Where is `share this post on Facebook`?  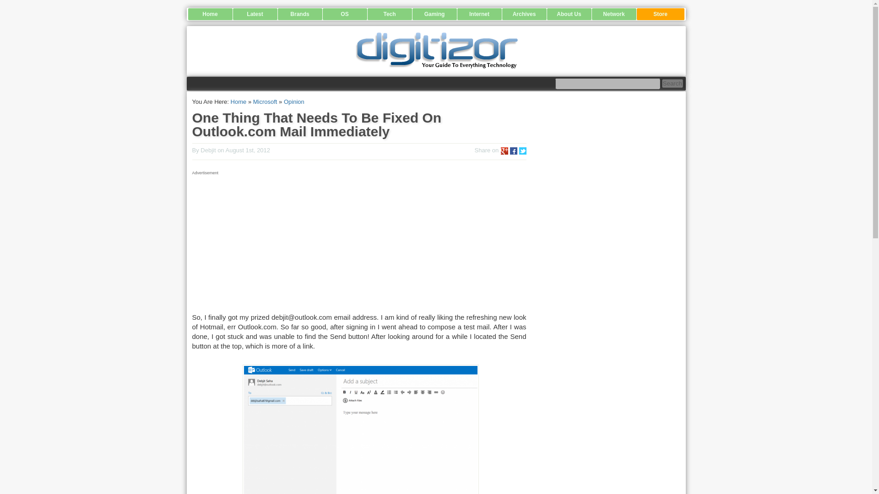
share this post on Facebook is located at coordinates (514, 151).